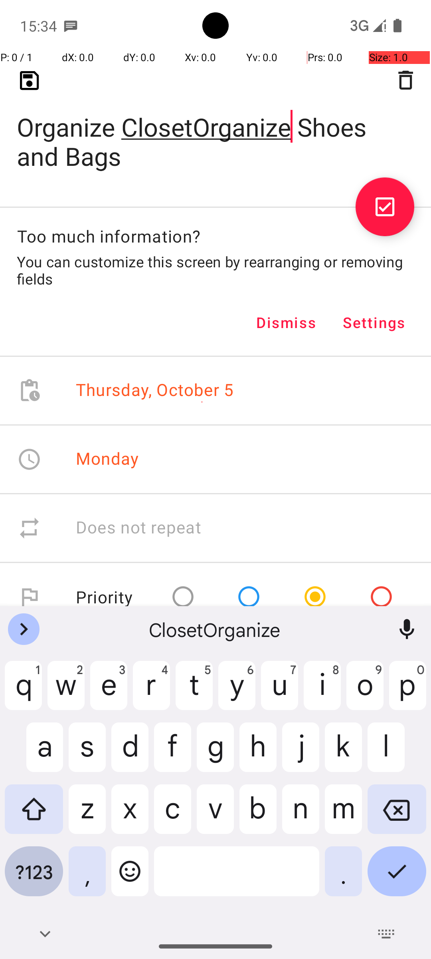 Image resolution: width=431 pixels, height=959 pixels. What do you see at coordinates (215, 270) in the screenshot?
I see `You can customize this screen by rearranging or removing fields` at bounding box center [215, 270].